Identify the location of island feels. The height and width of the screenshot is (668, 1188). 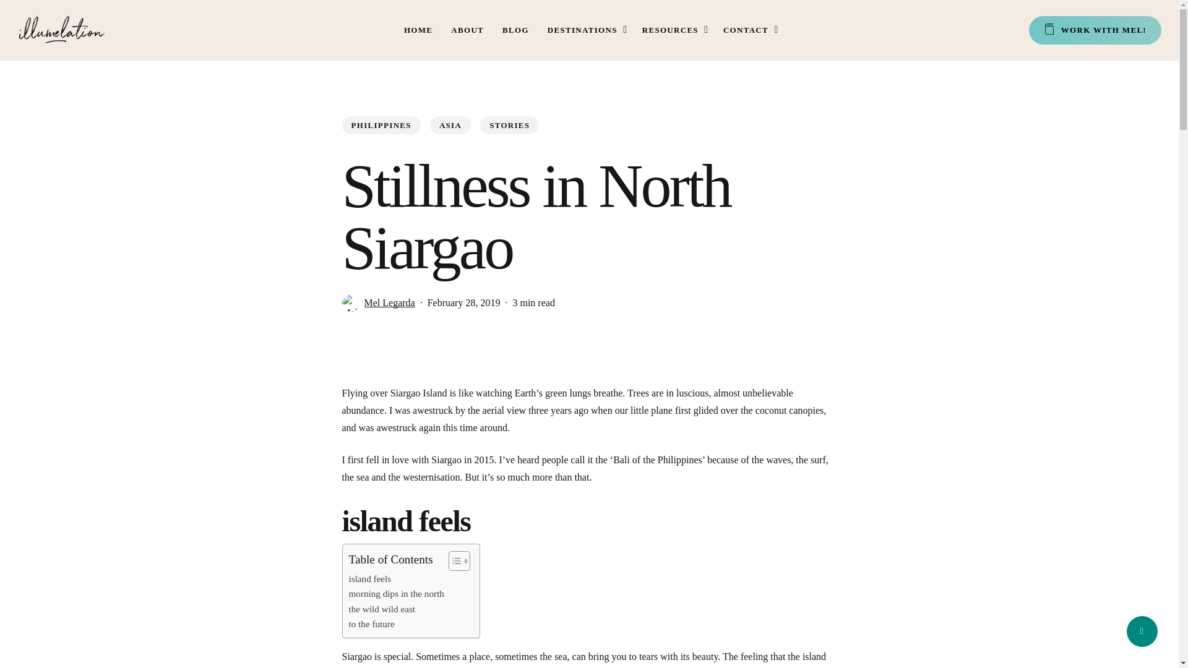
(370, 579).